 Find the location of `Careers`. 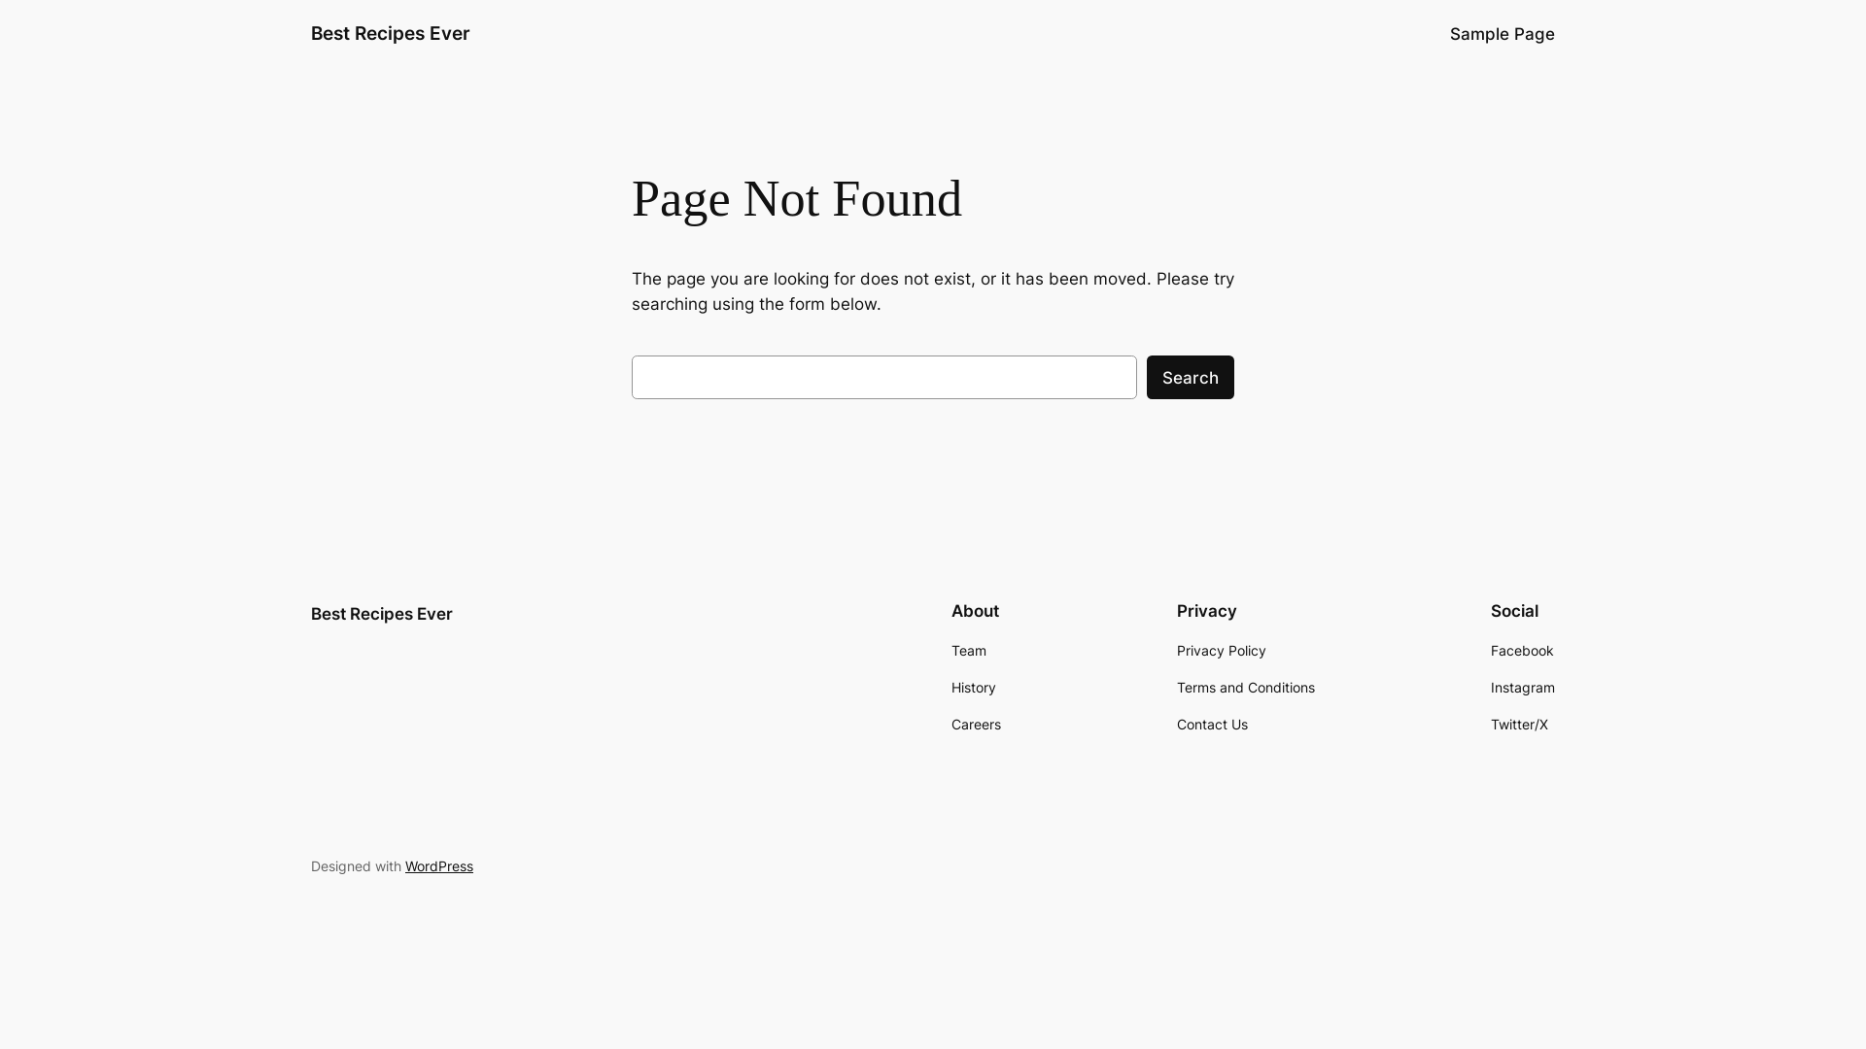

Careers is located at coordinates (976, 725).